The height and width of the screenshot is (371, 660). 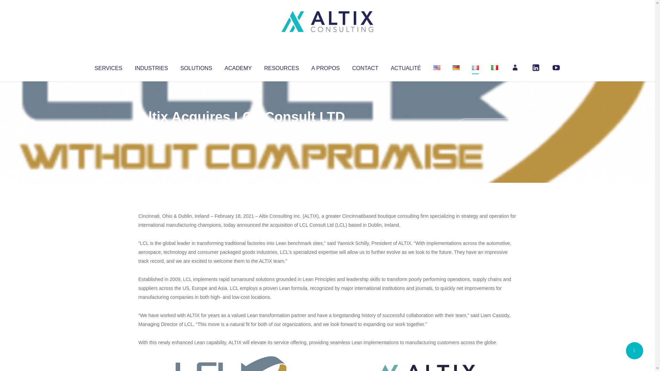 What do you see at coordinates (281, 67) in the screenshot?
I see `RESOURCES` at bounding box center [281, 67].